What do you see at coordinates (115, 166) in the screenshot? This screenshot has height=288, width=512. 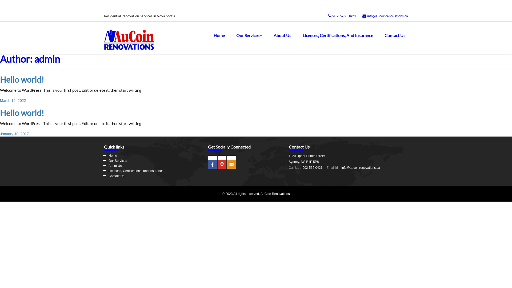 I see `About Us` at bounding box center [115, 166].